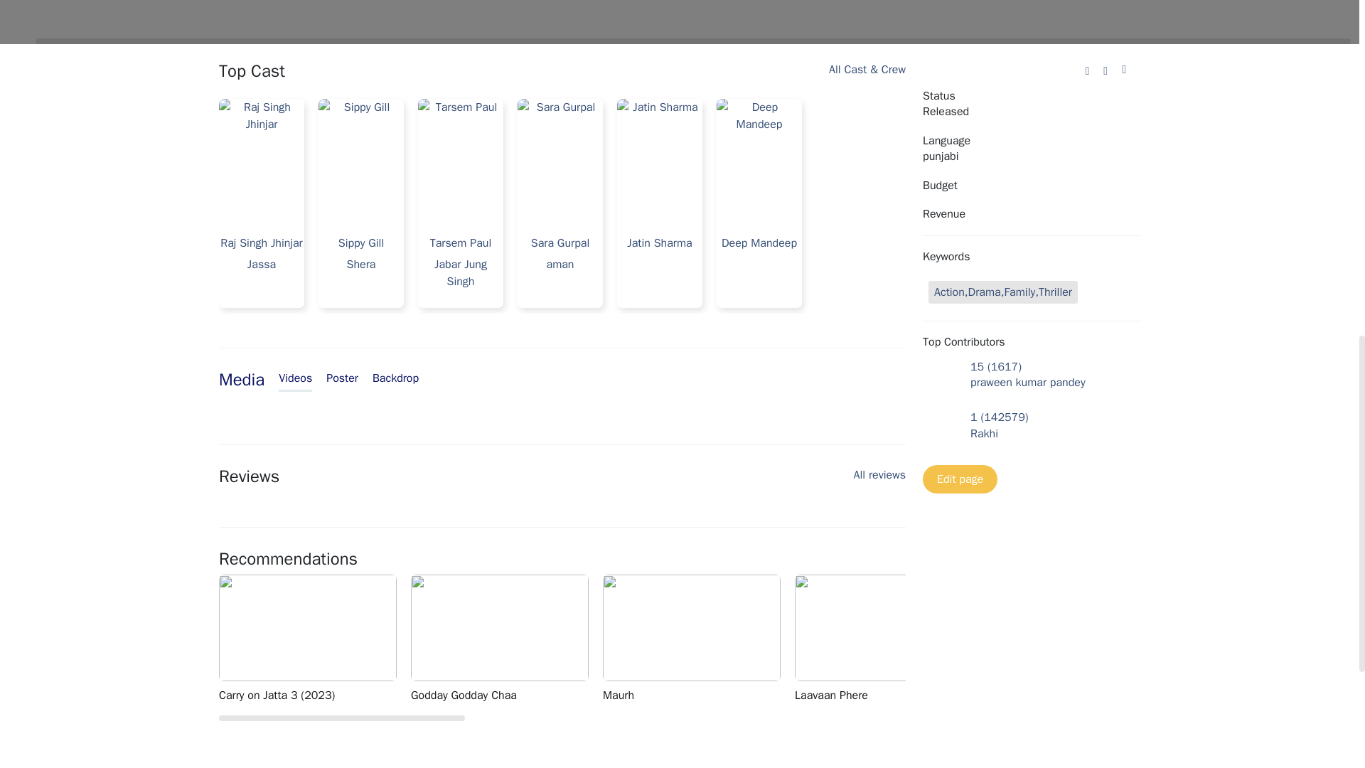 The height and width of the screenshot is (768, 1365). Describe the element at coordinates (880, 479) in the screenshot. I see `All reviews` at that location.